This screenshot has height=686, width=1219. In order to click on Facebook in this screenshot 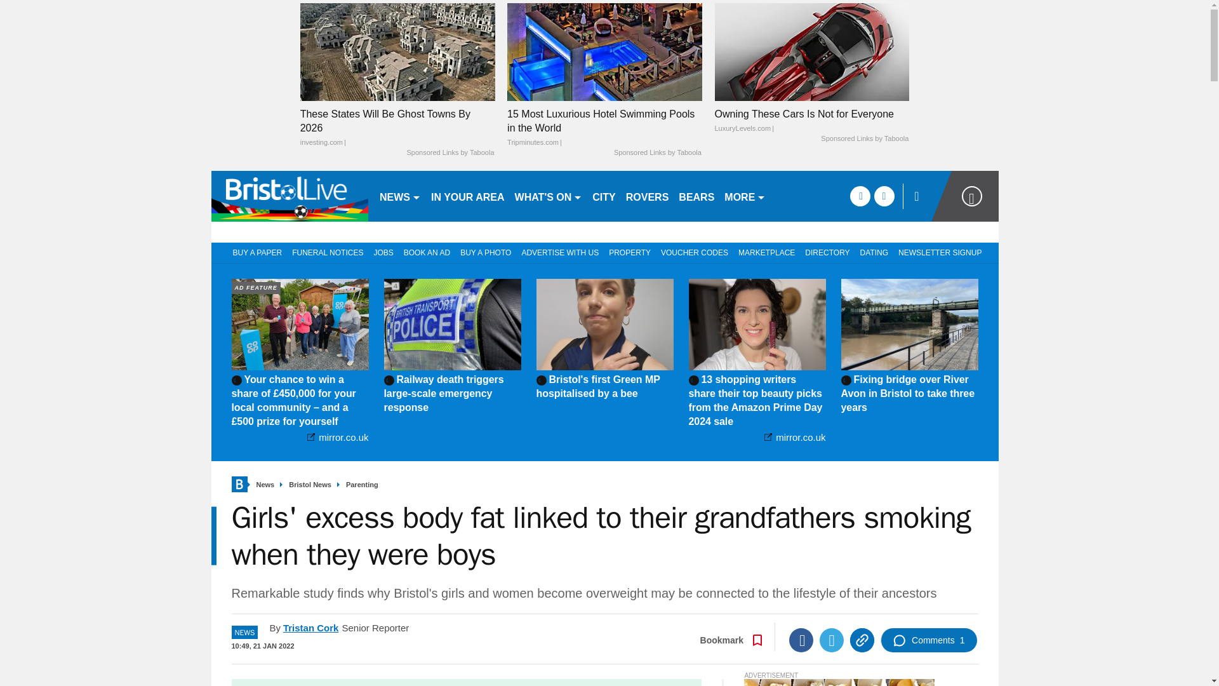, I will do `click(801, 640)`.